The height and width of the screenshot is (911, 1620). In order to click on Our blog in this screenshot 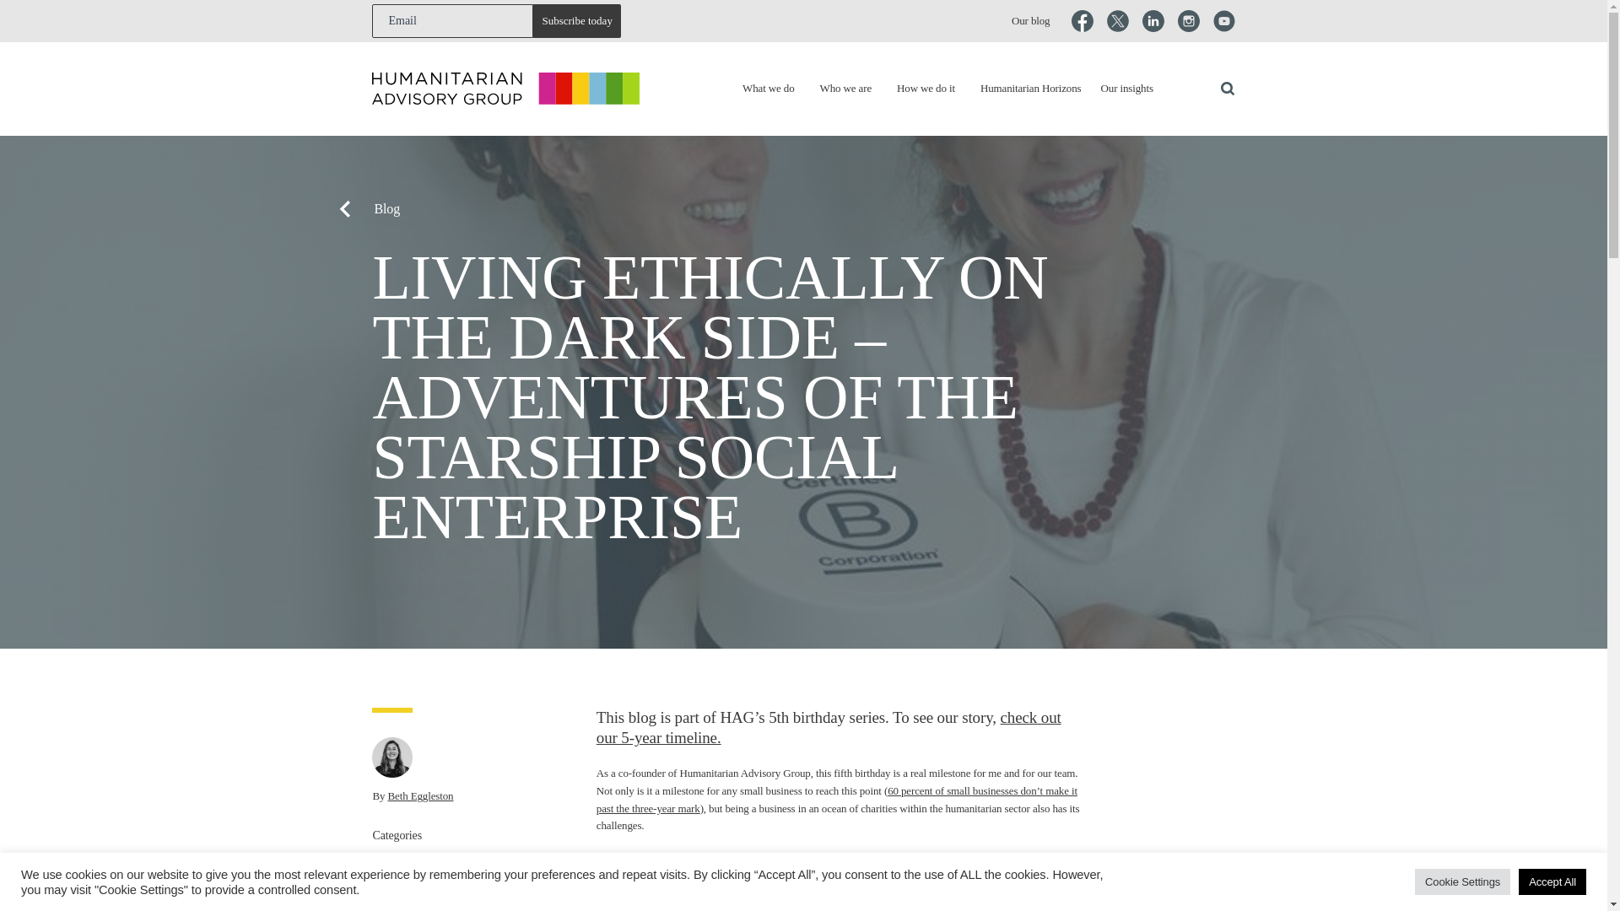, I will do `click(1030, 21)`.